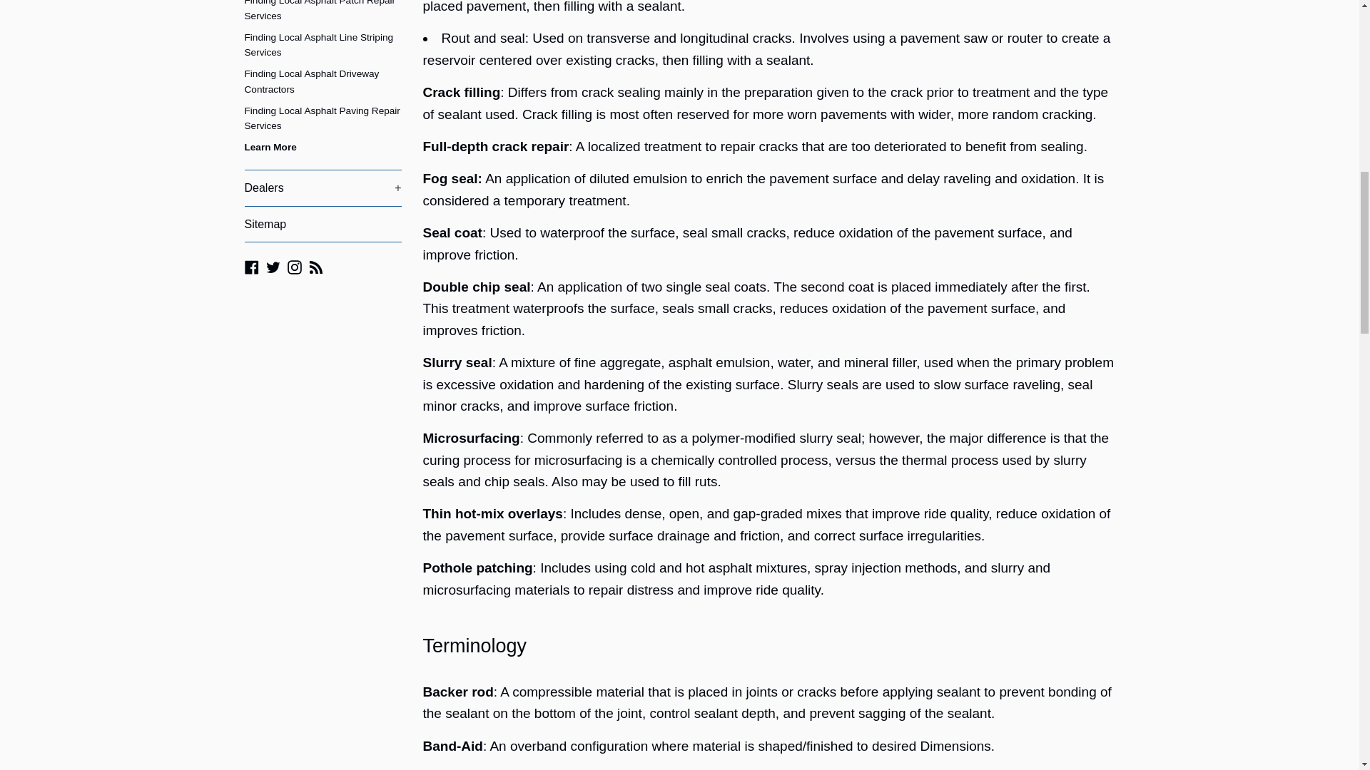  I want to click on Finding Local Asphalt Driveway Contractors, so click(323, 81).